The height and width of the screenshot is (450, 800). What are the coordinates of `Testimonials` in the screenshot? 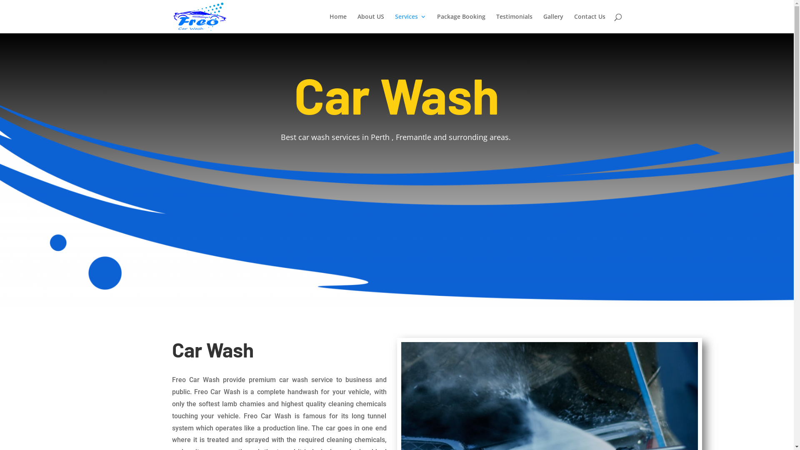 It's located at (514, 23).